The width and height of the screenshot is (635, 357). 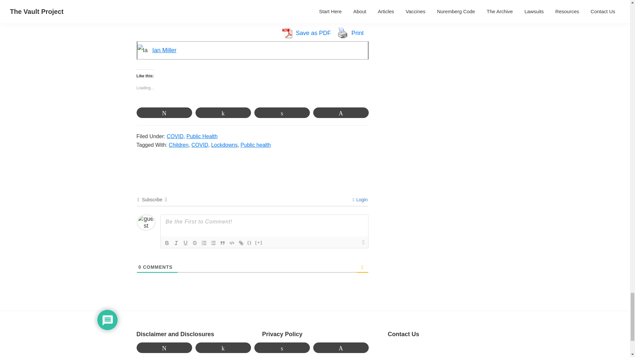 What do you see at coordinates (222, 243) in the screenshot?
I see `Blockquote` at bounding box center [222, 243].